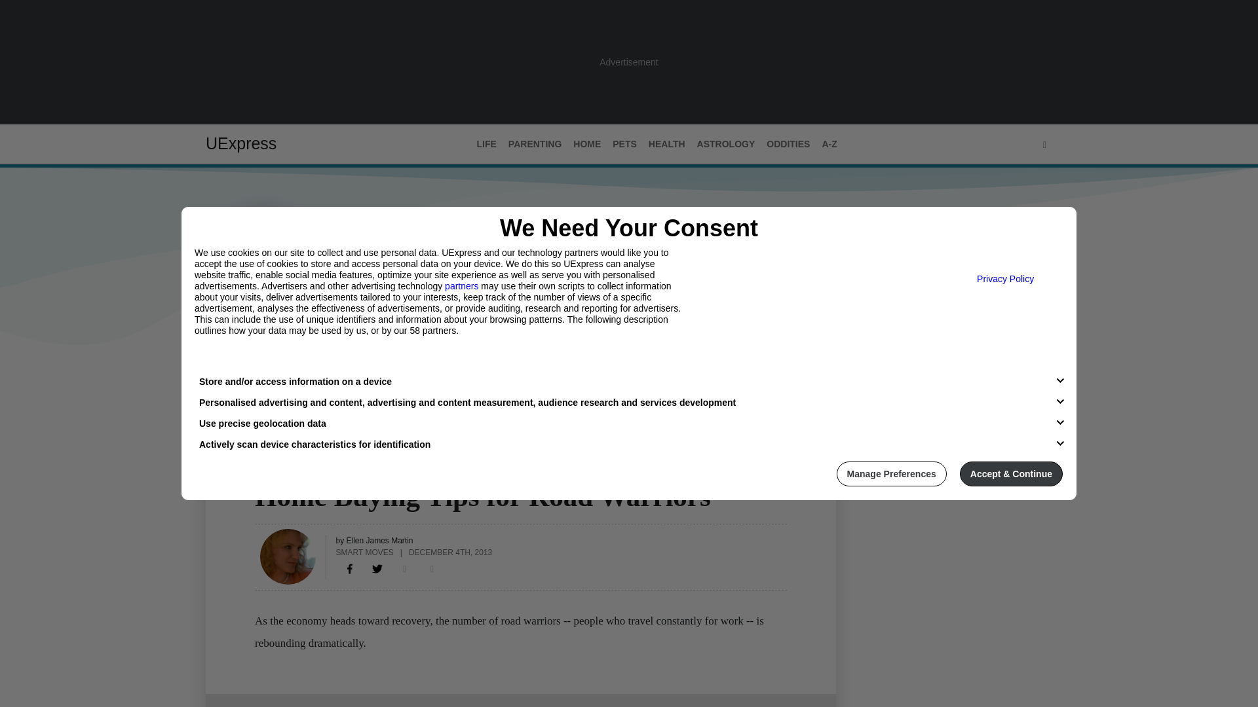 This screenshot has width=1258, height=707. Describe the element at coordinates (267, 372) in the screenshot. I see `About` at that location.